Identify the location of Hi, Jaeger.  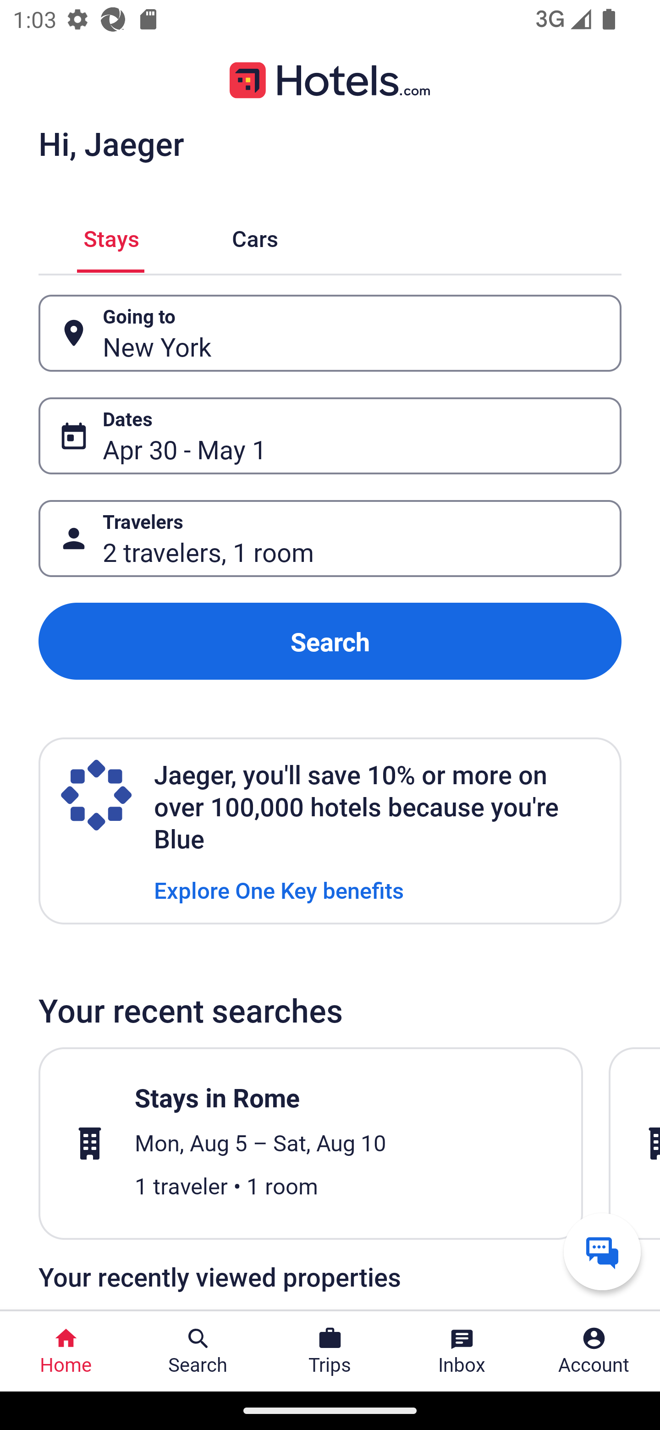
(111, 143).